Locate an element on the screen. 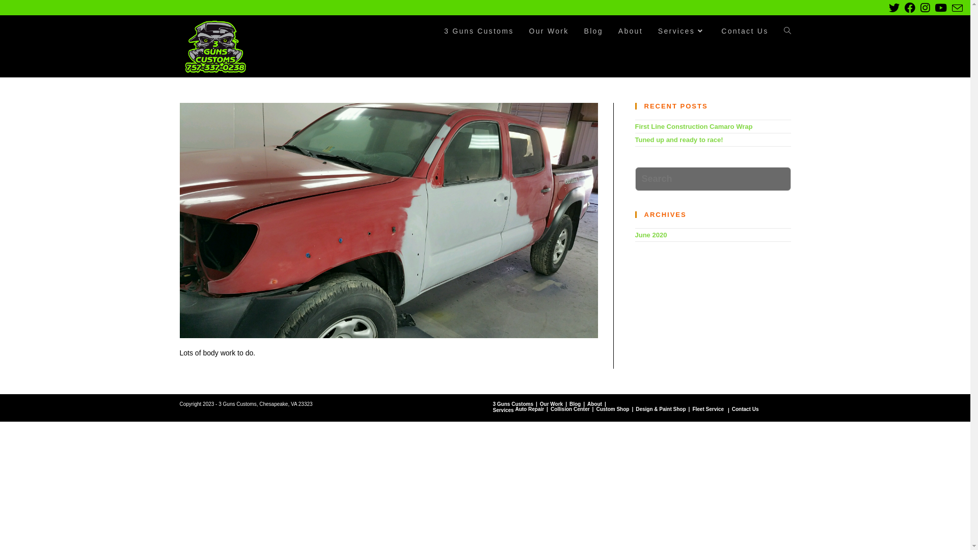  Design & Paint Shop is located at coordinates (661, 409).